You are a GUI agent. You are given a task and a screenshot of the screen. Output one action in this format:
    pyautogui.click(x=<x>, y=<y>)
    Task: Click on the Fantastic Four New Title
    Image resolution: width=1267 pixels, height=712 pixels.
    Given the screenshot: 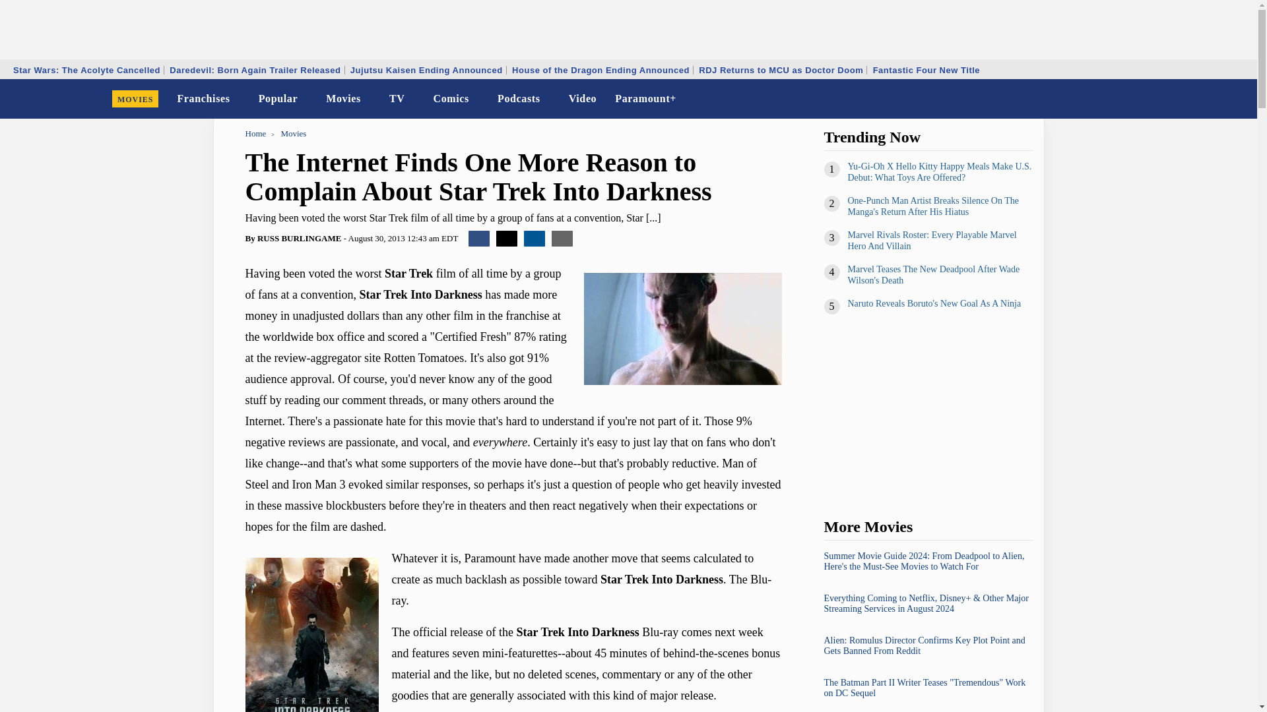 What is the action you would take?
    pyautogui.click(x=926, y=70)
    